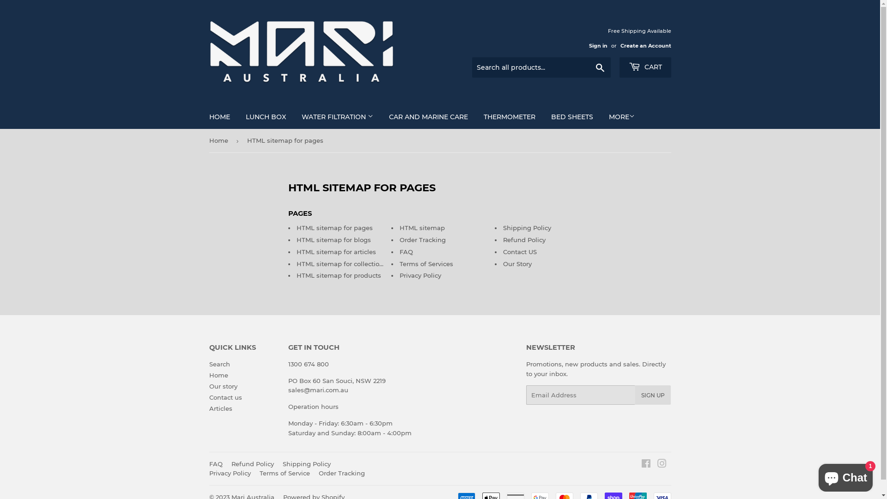 The image size is (887, 499). Describe the element at coordinates (524, 240) in the screenshot. I see `Refund Policy` at that location.